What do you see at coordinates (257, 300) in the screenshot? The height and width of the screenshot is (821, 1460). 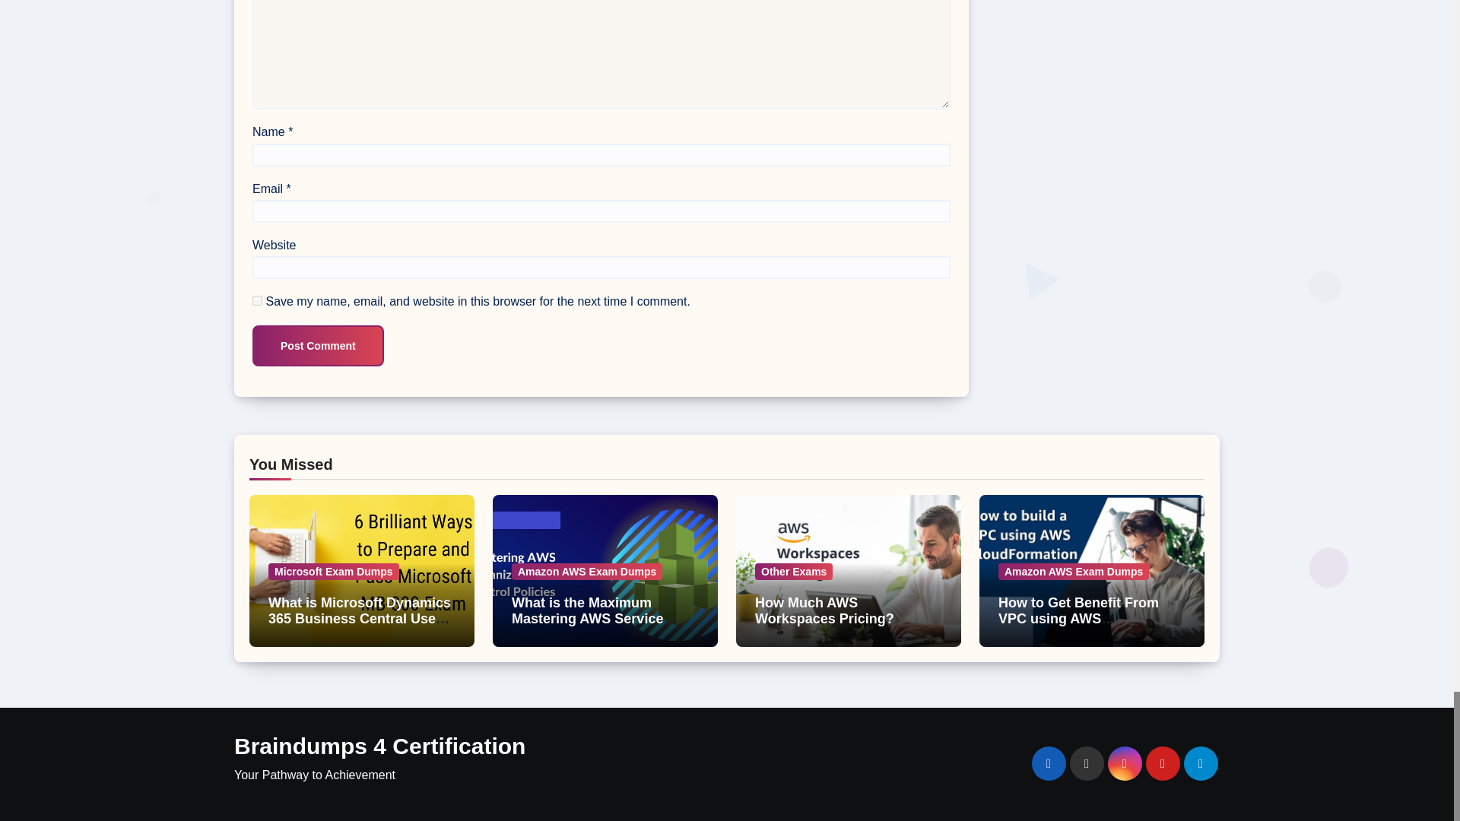 I see `yes` at bounding box center [257, 300].